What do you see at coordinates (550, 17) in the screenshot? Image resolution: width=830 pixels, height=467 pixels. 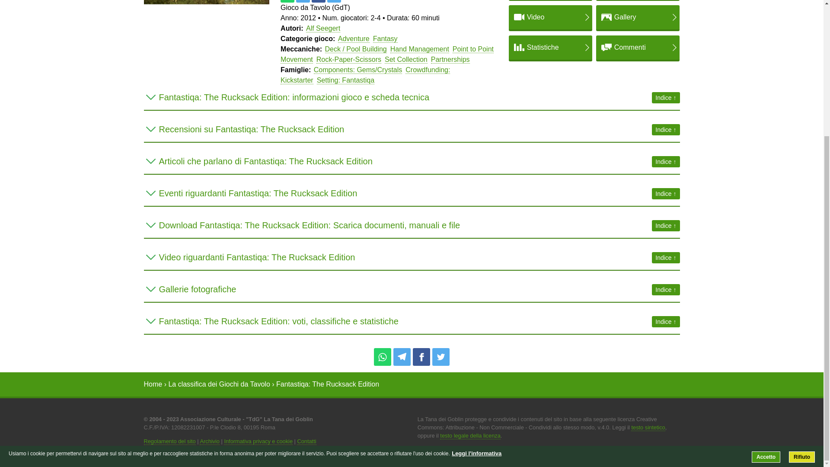 I see `Video` at bounding box center [550, 17].